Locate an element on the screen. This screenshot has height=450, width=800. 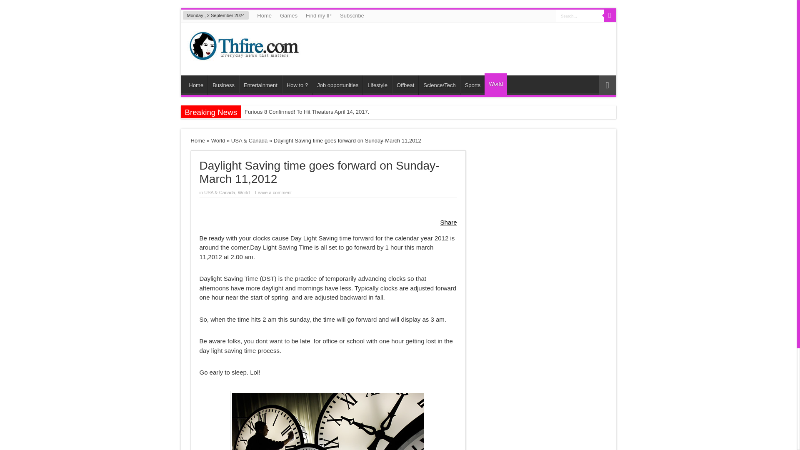
Find my IP is located at coordinates (318, 15).